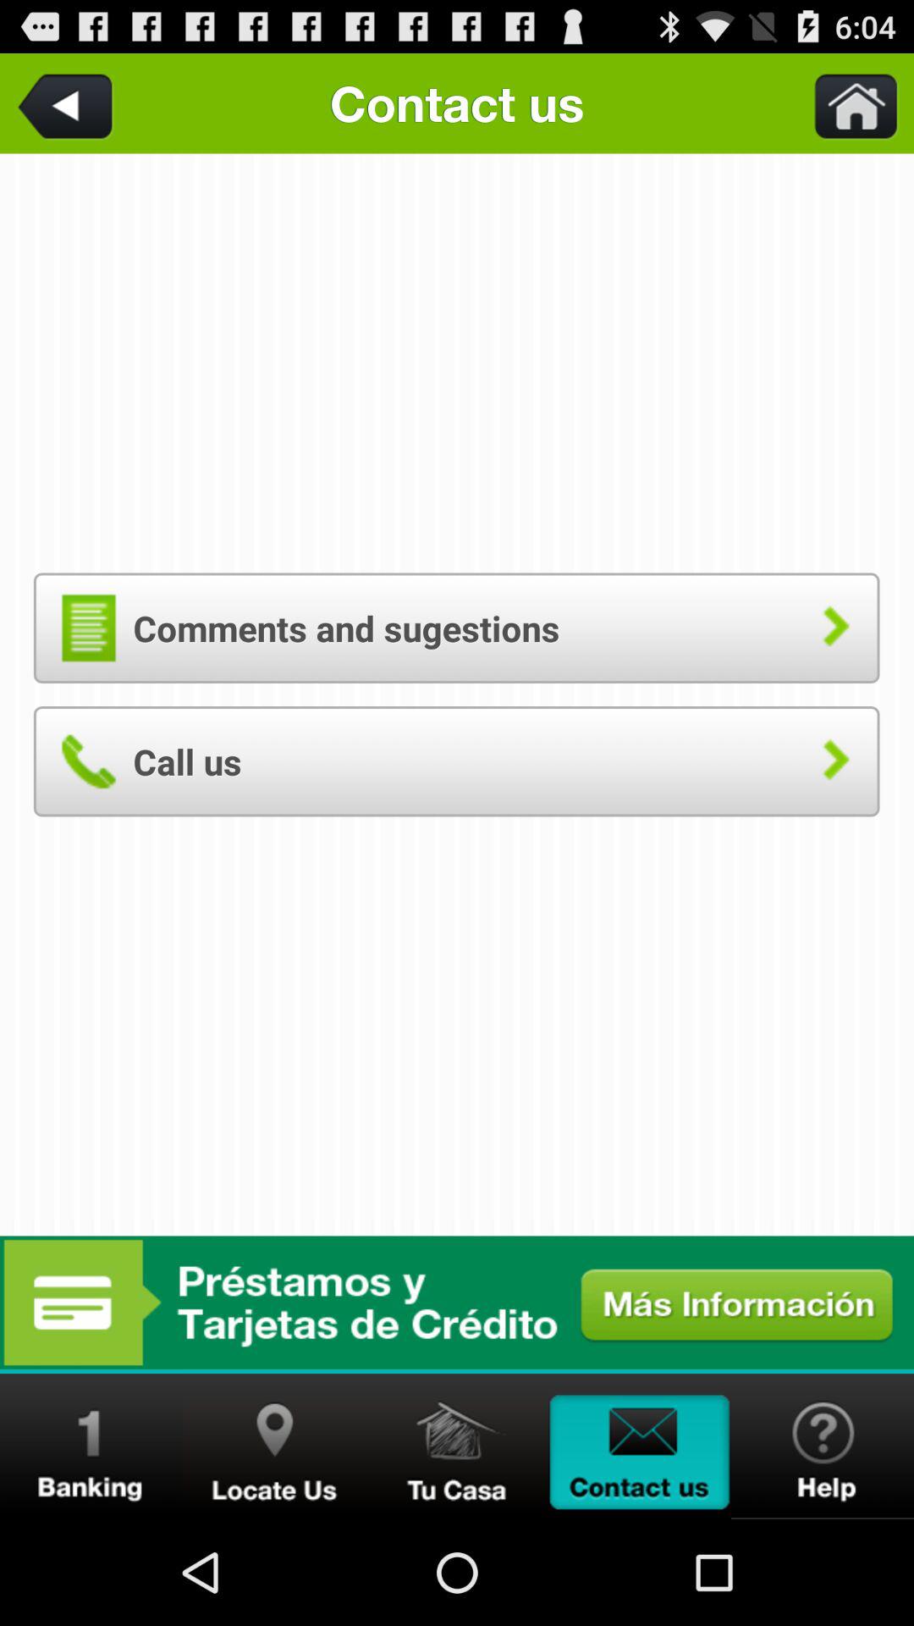 Image resolution: width=914 pixels, height=1626 pixels. What do you see at coordinates (456, 628) in the screenshot?
I see `open button above call us icon` at bounding box center [456, 628].